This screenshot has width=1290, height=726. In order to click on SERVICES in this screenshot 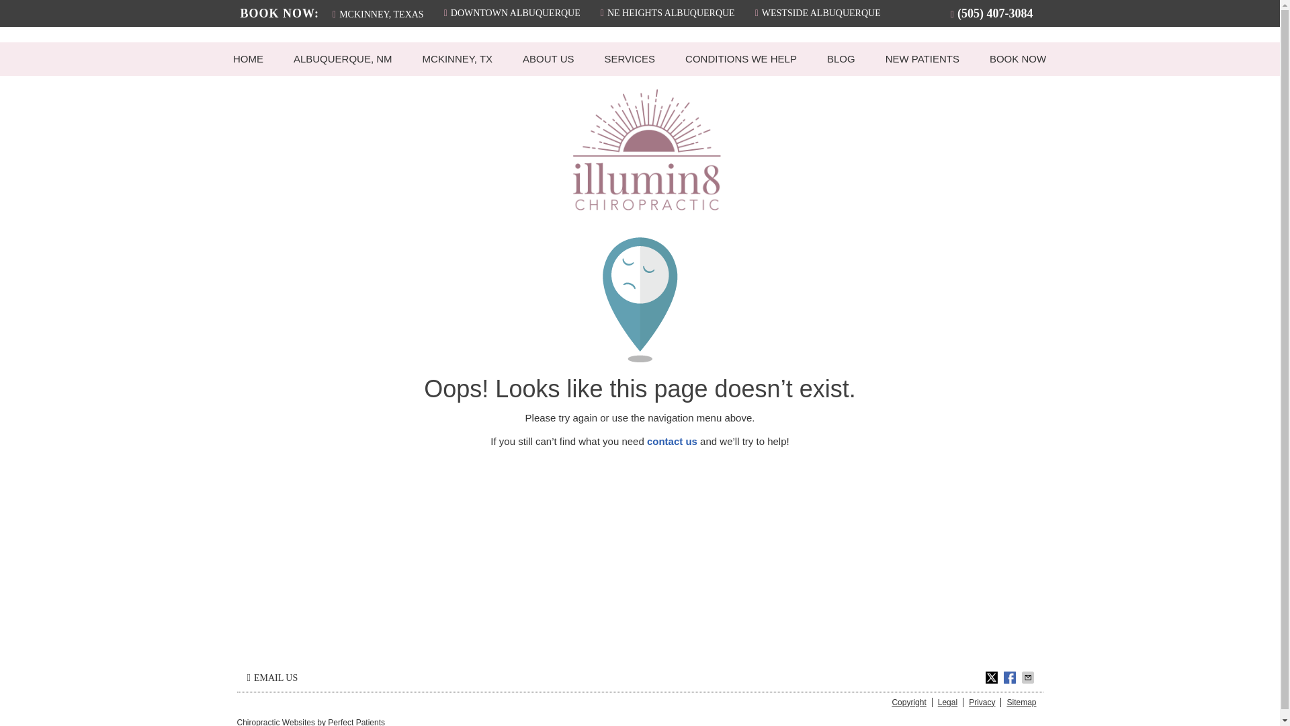, I will do `click(630, 58)`.